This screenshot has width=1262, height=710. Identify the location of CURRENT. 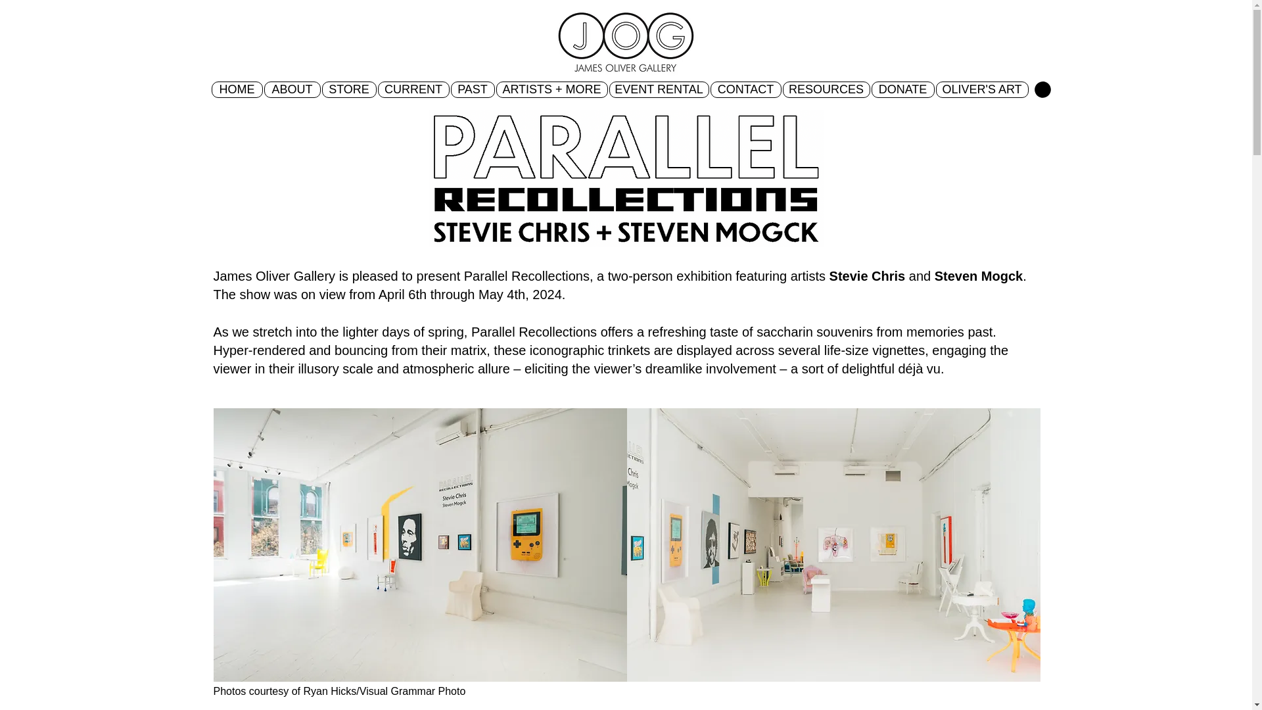
(413, 89).